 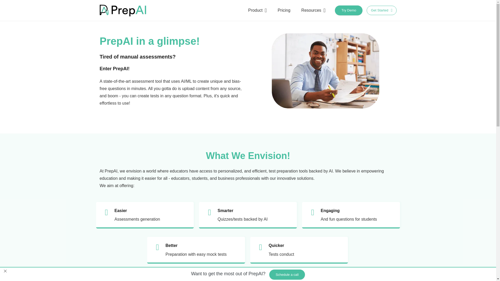 I want to click on Get Started, so click(x=381, y=10).